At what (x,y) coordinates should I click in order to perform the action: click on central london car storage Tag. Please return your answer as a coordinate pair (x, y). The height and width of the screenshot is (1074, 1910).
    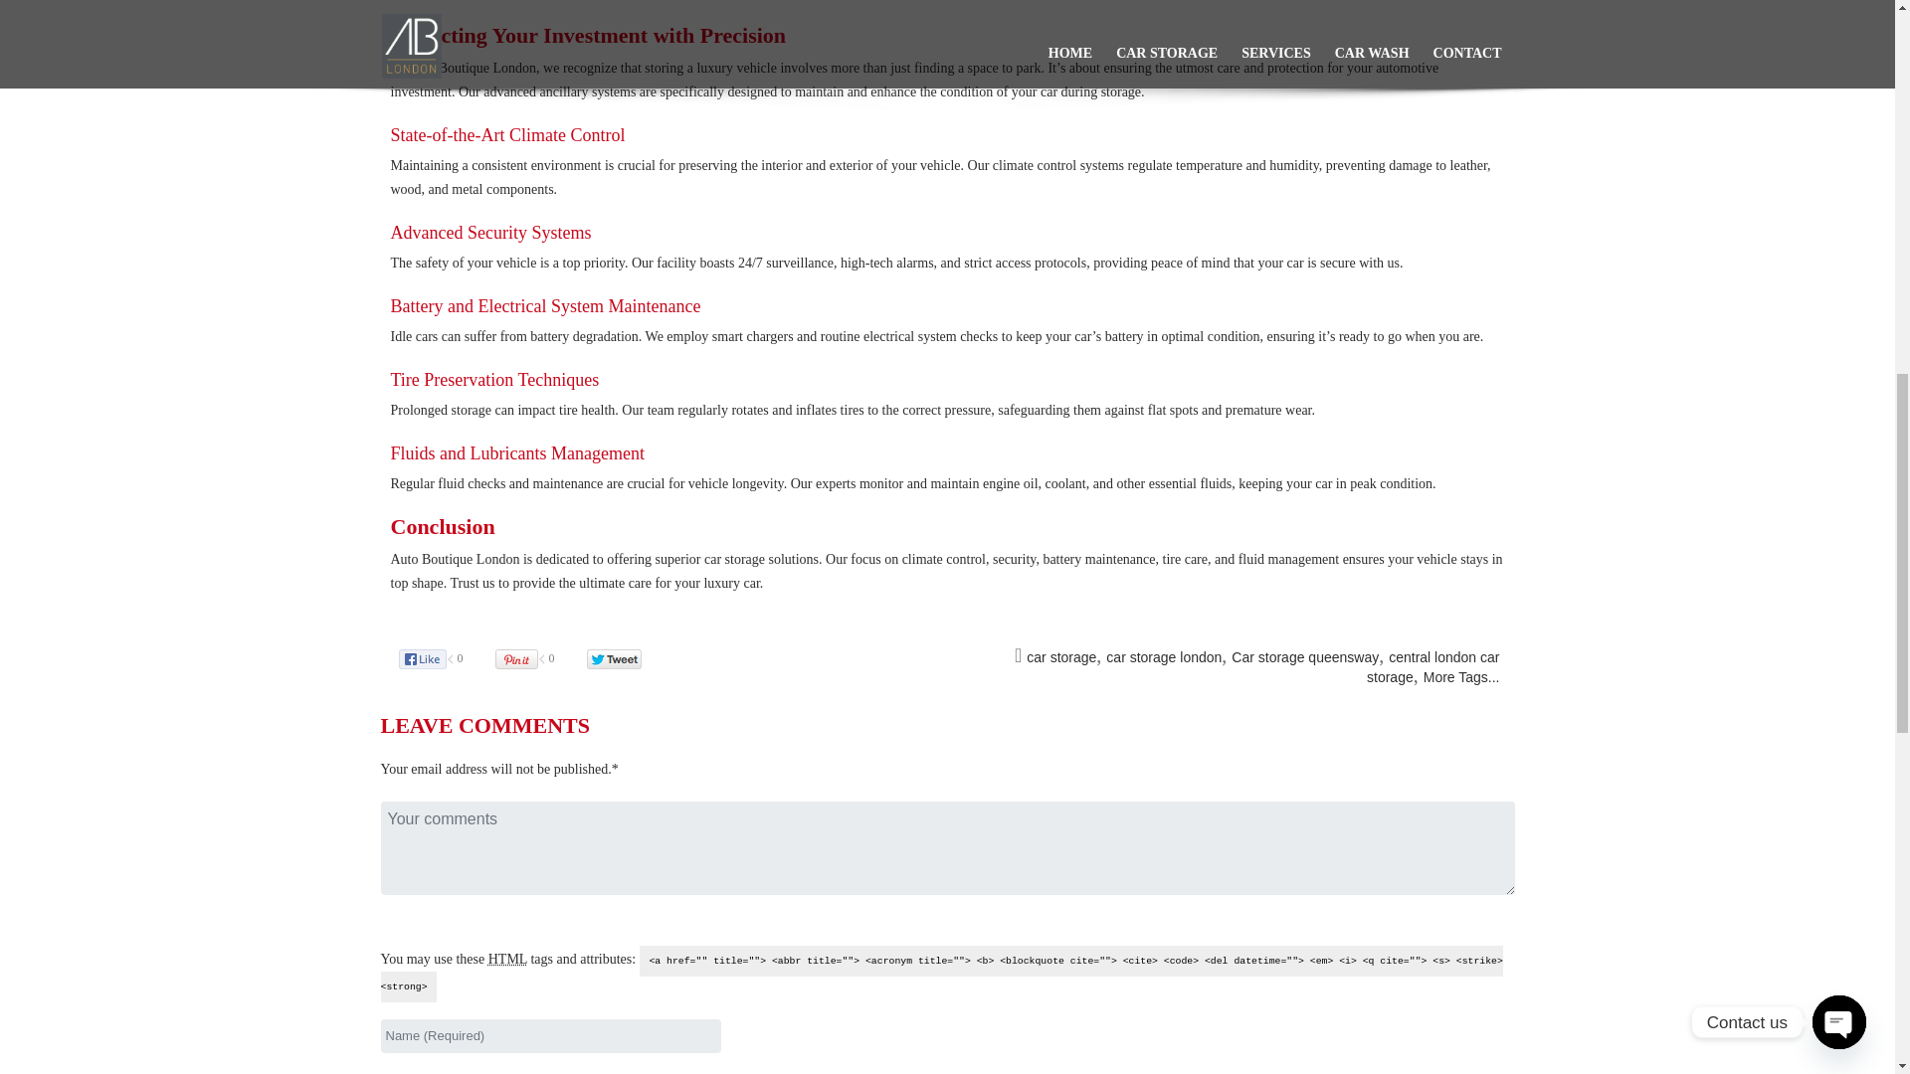
    Looking at the image, I should click on (1432, 667).